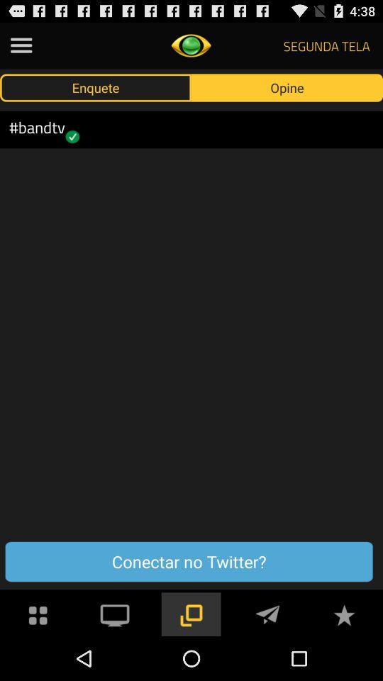 The width and height of the screenshot is (383, 681). Describe the element at coordinates (267, 614) in the screenshot. I see `send message` at that location.